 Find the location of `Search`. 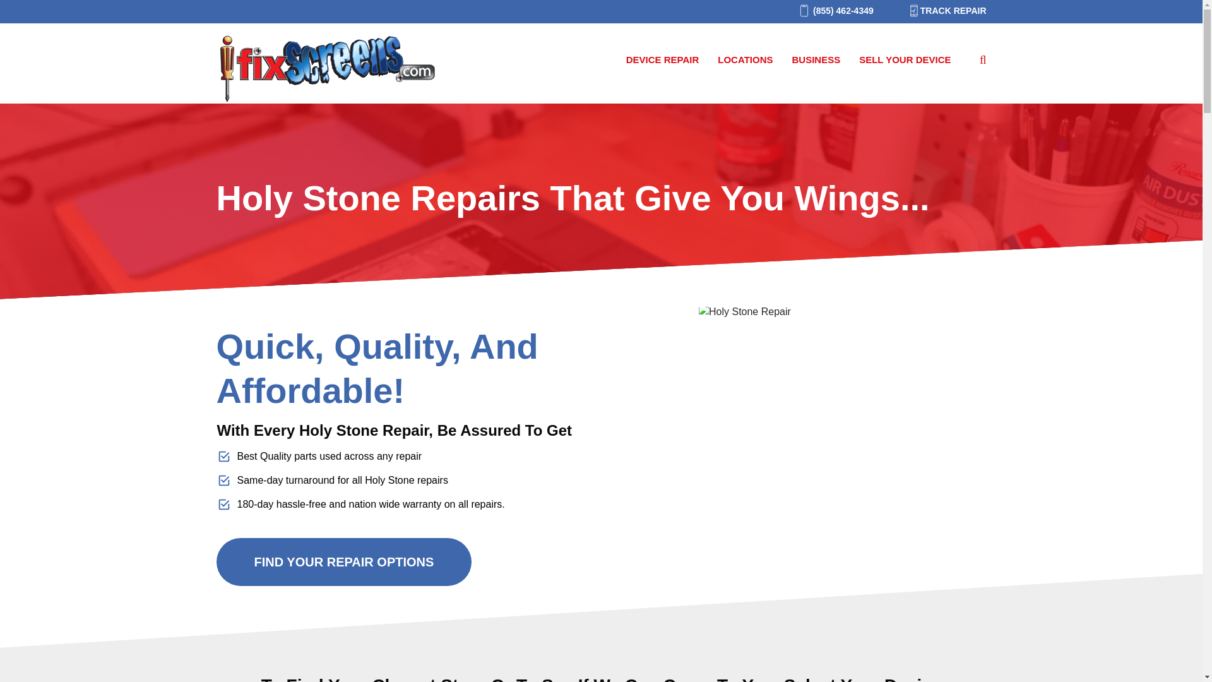

Search is located at coordinates (29, 13).